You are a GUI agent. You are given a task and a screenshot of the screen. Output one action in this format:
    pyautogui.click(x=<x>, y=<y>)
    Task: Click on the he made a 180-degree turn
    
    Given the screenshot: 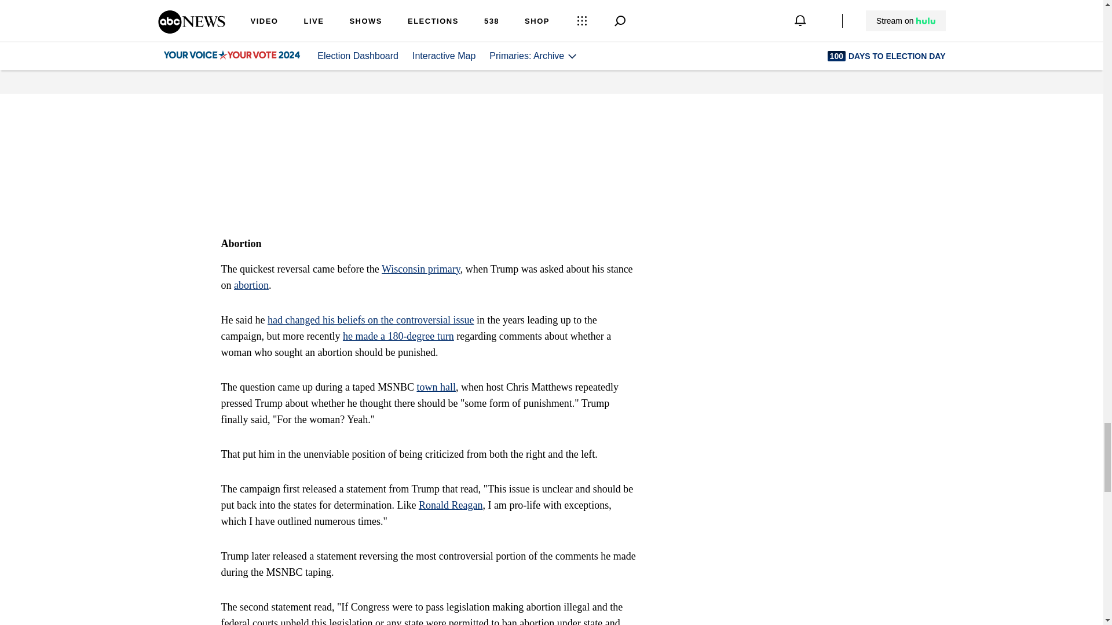 What is the action you would take?
    pyautogui.click(x=398, y=336)
    